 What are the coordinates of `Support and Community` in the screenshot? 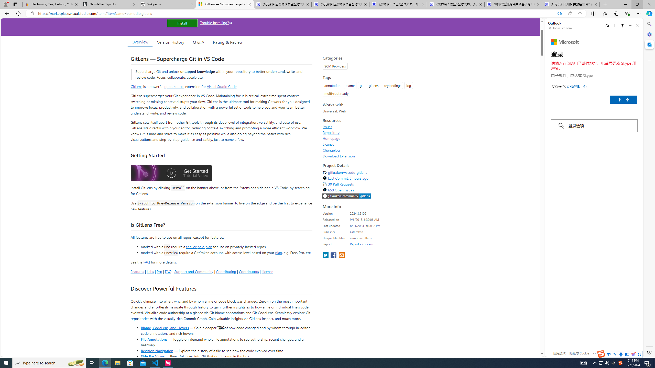 It's located at (194, 271).